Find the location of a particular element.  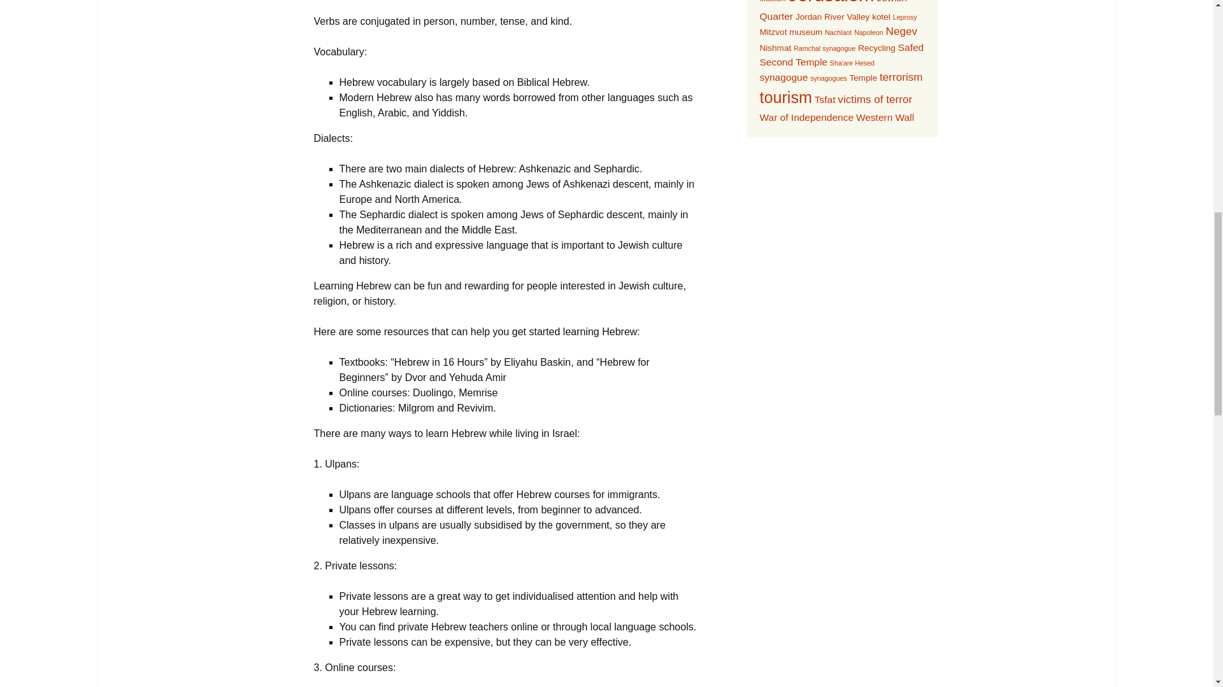

Israel Museum is located at coordinates (828, 1).